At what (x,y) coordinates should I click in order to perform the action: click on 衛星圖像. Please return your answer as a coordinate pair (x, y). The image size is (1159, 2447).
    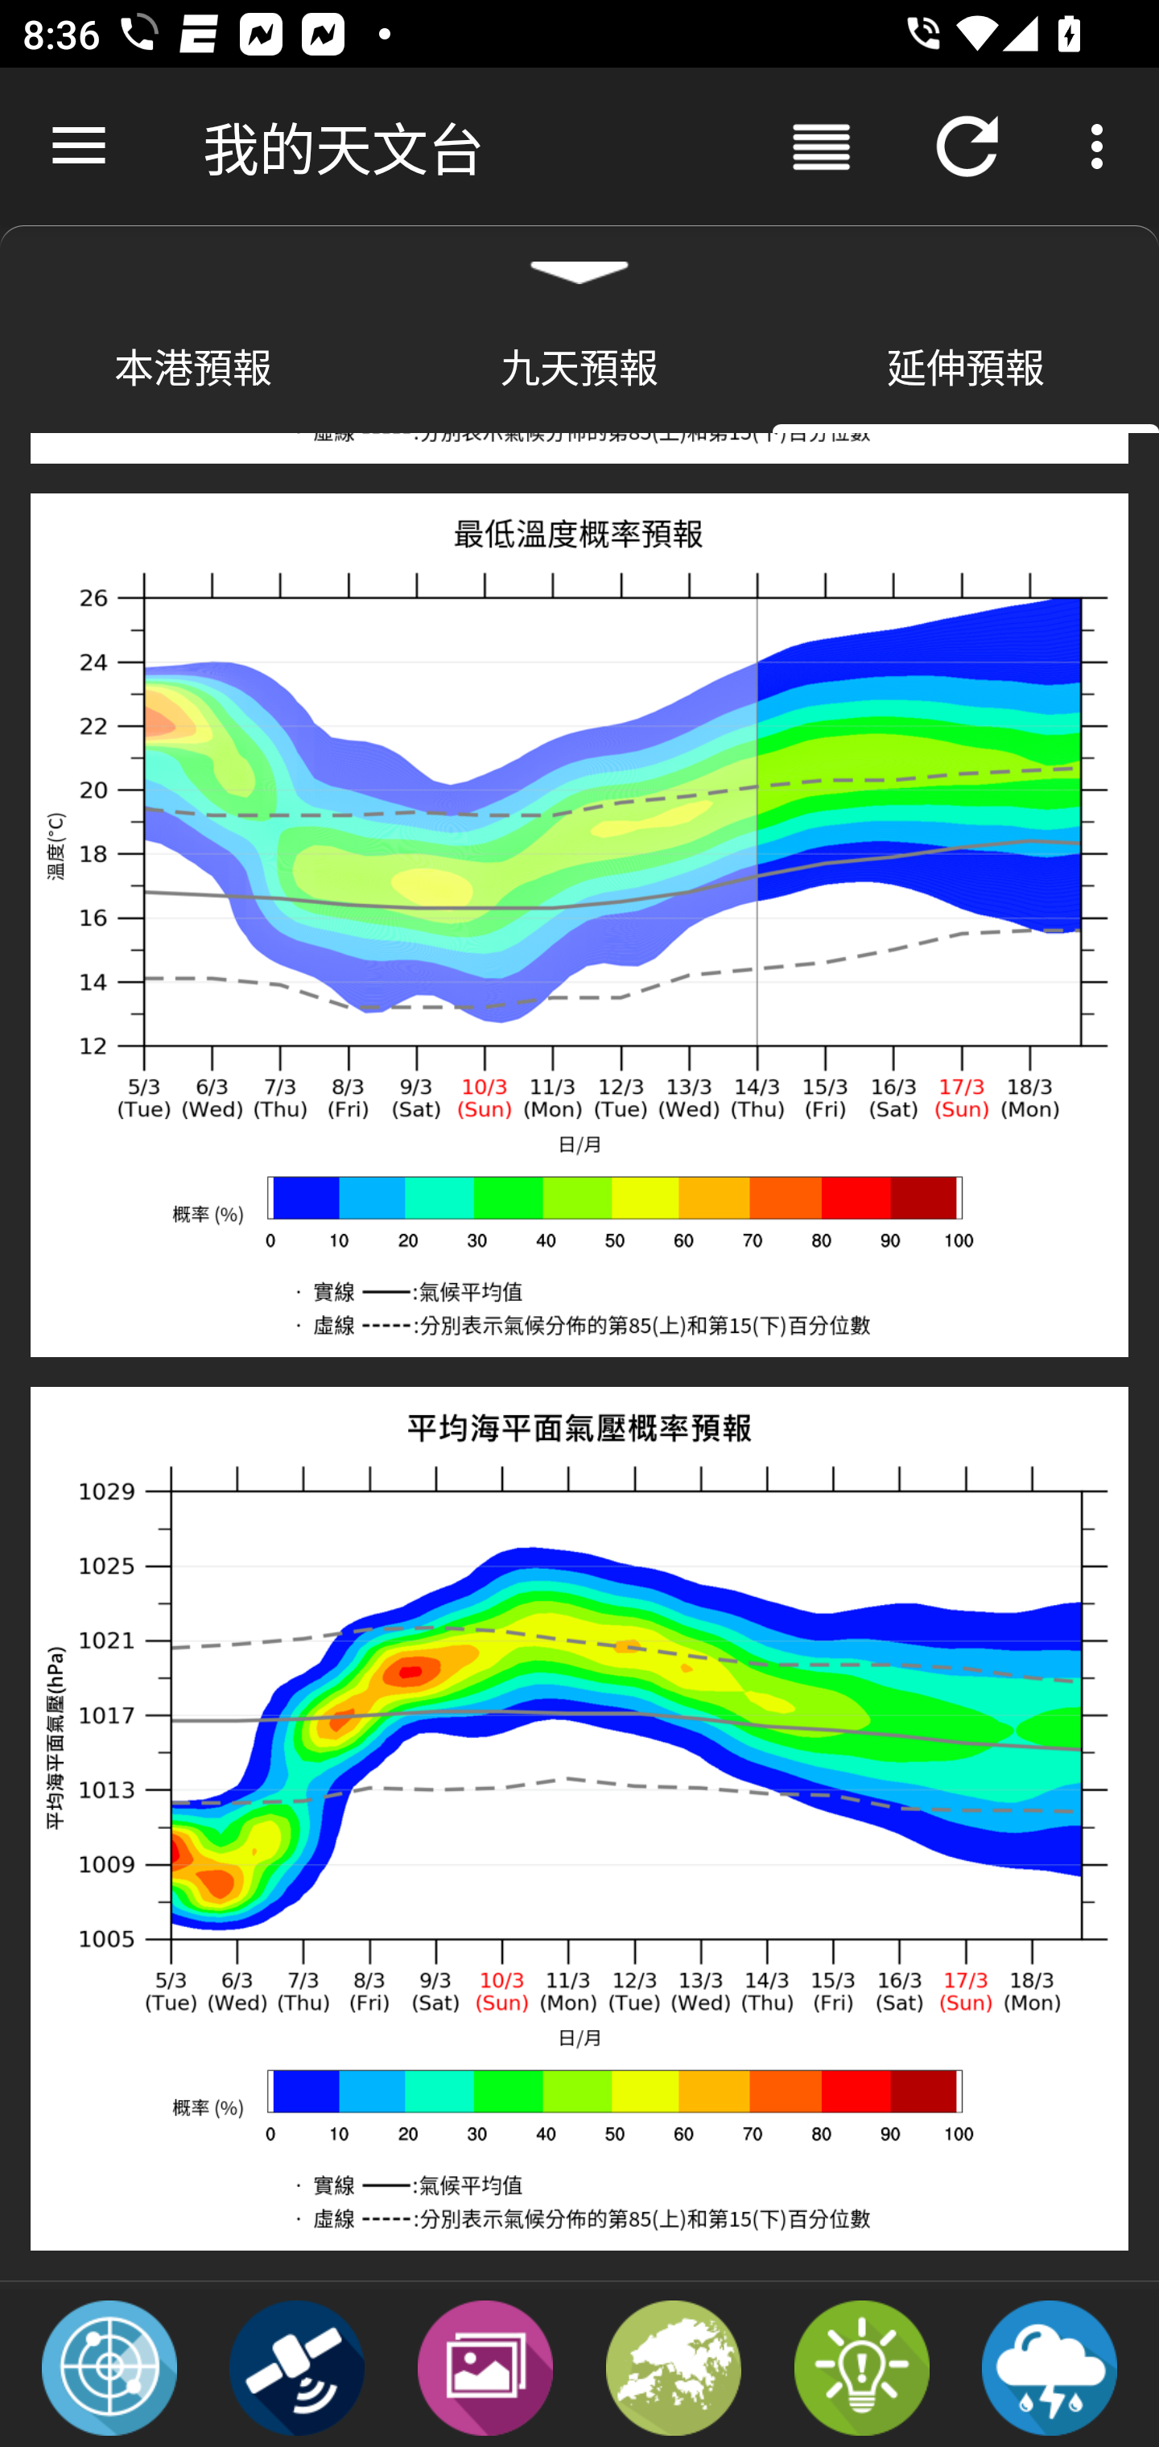
    Looking at the image, I should click on (297, 2367).